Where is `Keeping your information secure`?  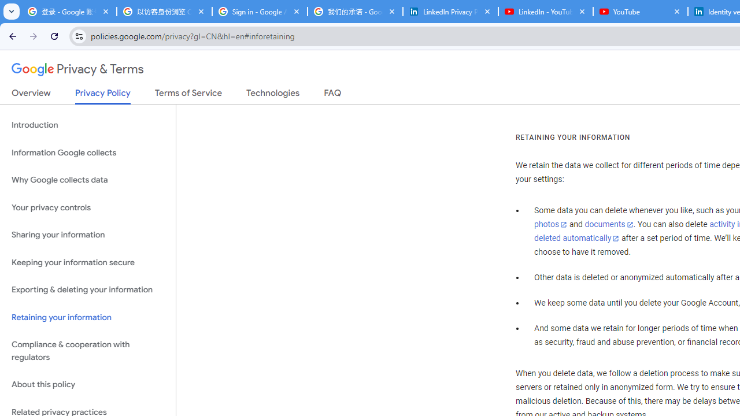 Keeping your information secure is located at coordinates (88, 262).